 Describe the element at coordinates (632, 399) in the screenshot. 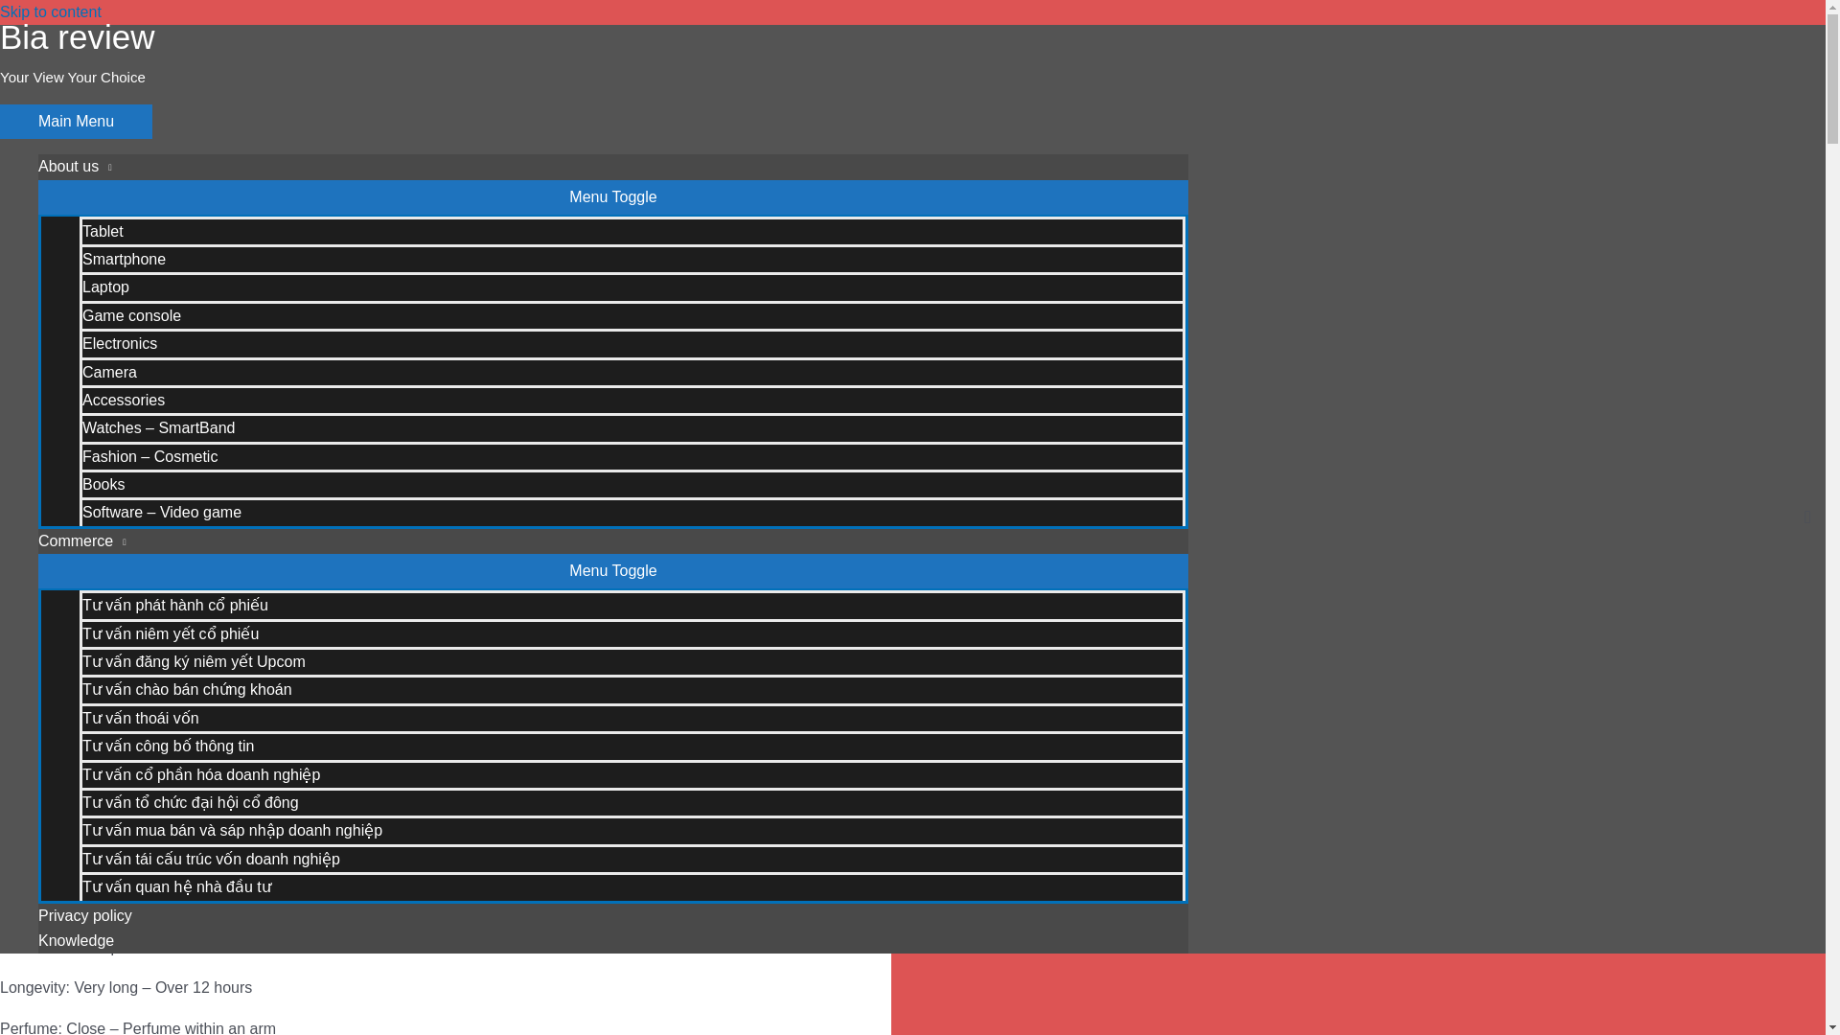

I see `Accessories` at that location.